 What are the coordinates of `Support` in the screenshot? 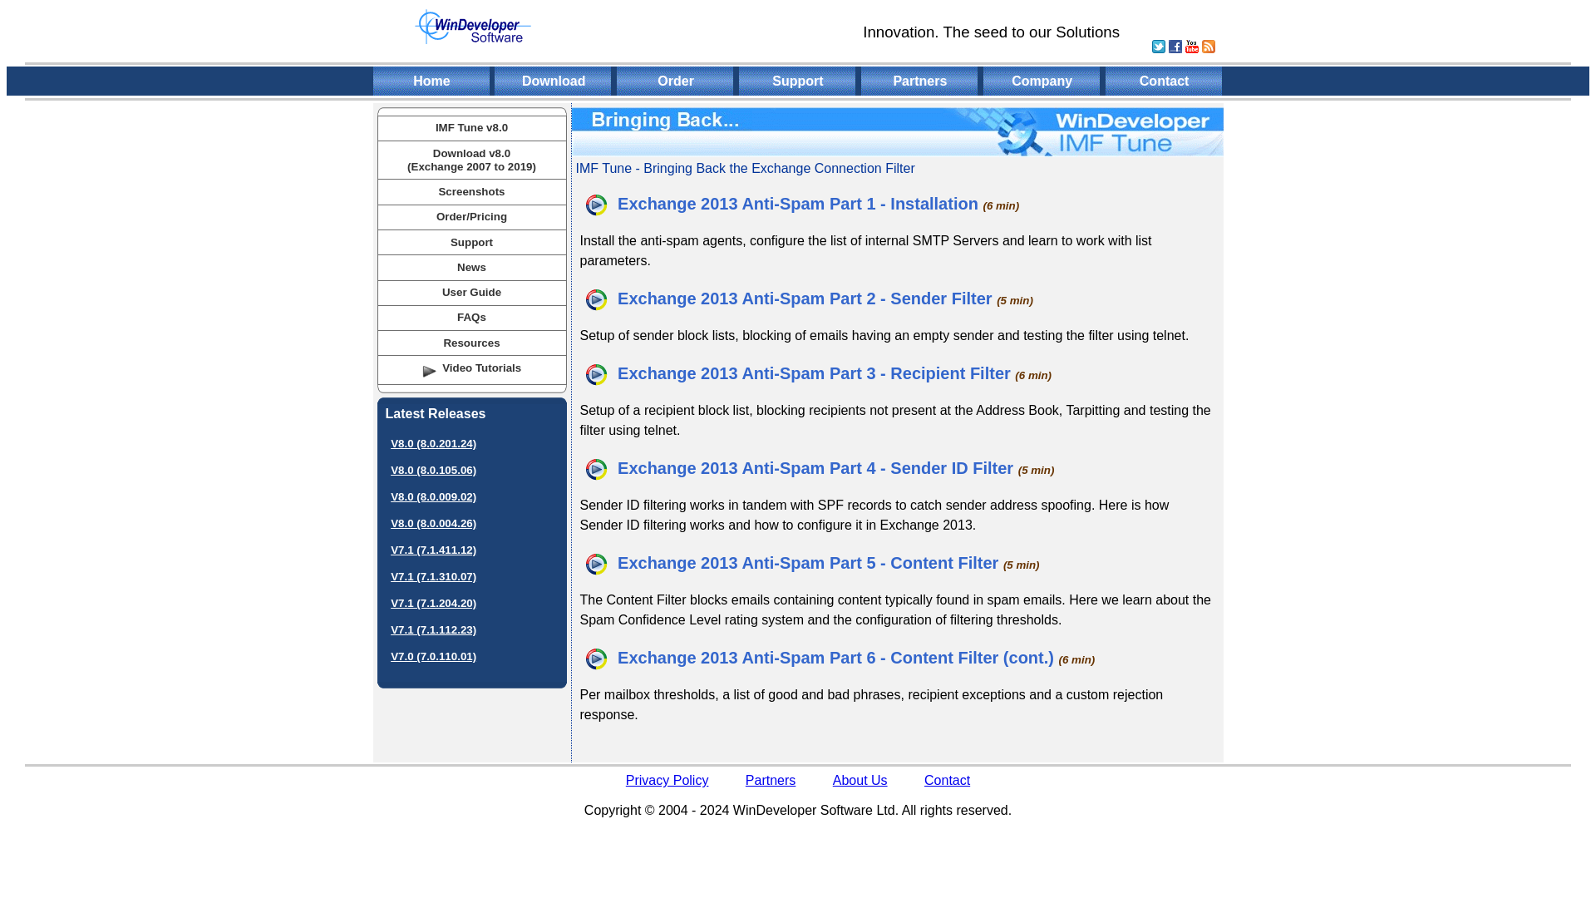 It's located at (798, 80).